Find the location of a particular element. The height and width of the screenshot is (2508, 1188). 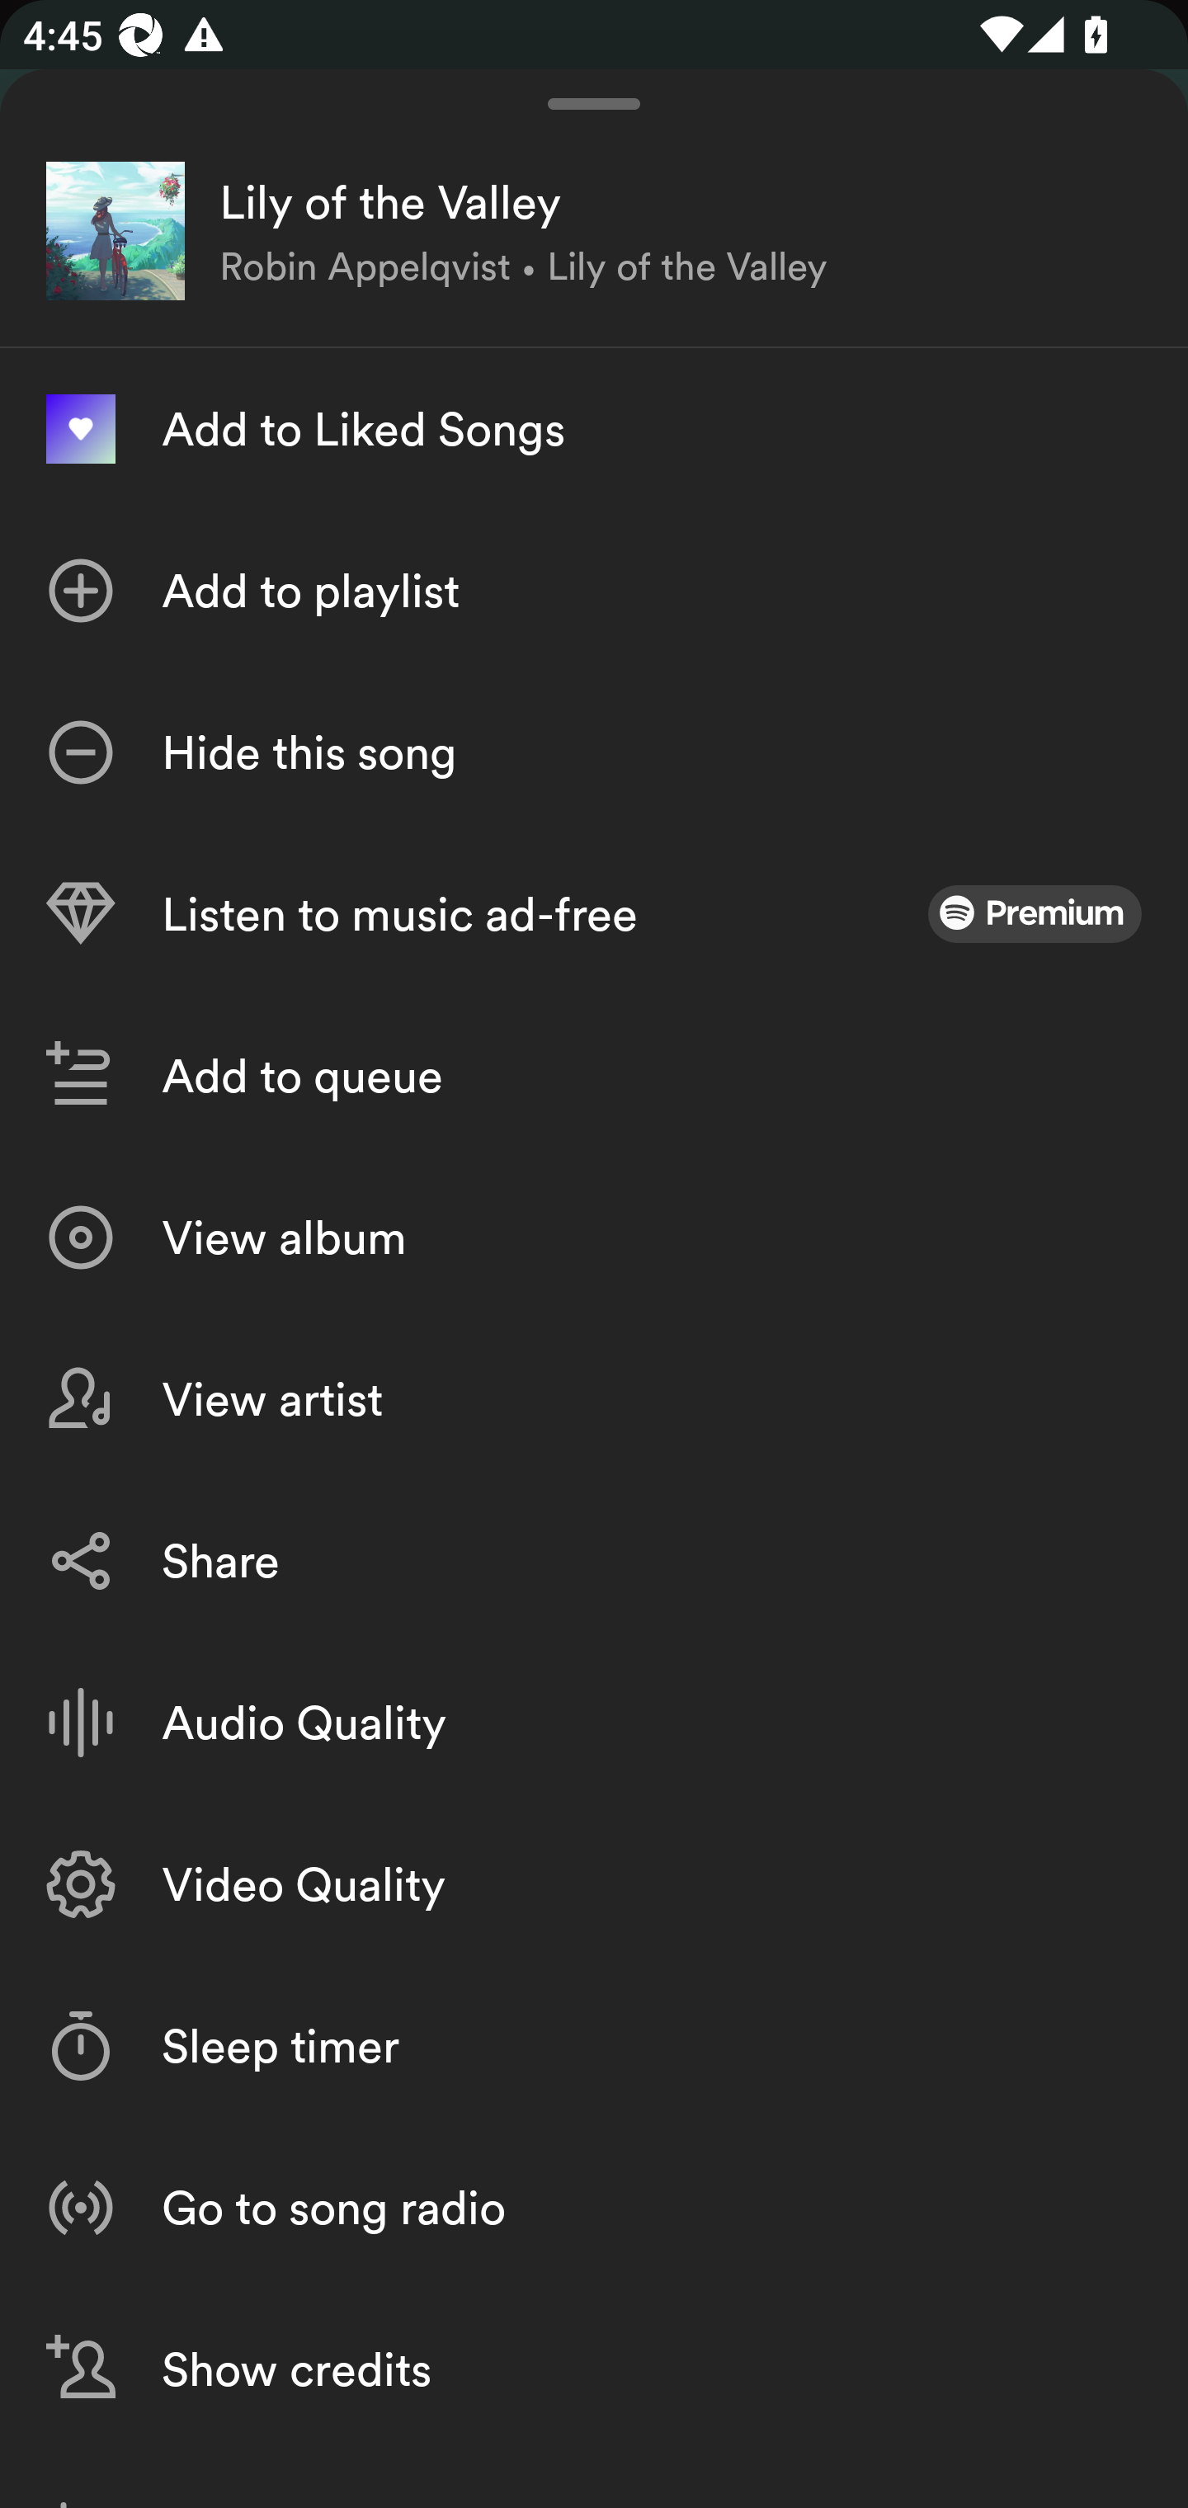

View album is located at coordinates (594, 1237).